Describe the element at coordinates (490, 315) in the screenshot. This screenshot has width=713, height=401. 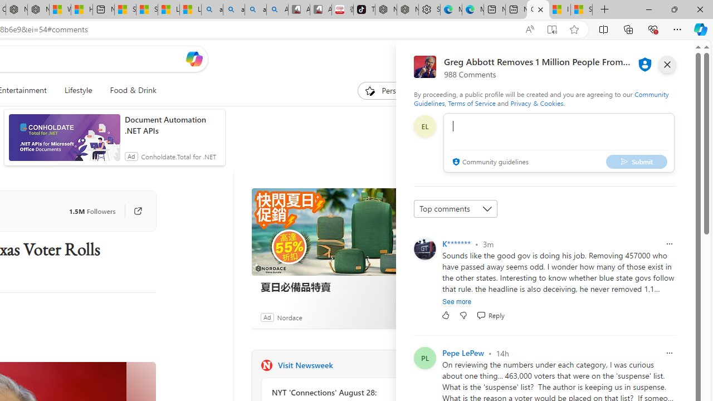
I see `Reply Reply Comment` at that location.